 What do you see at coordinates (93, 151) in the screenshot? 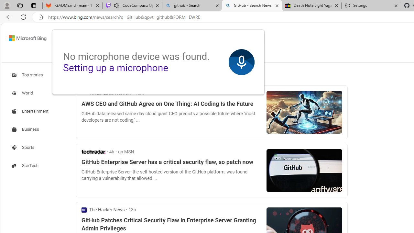
I see `TechRadar` at bounding box center [93, 151].